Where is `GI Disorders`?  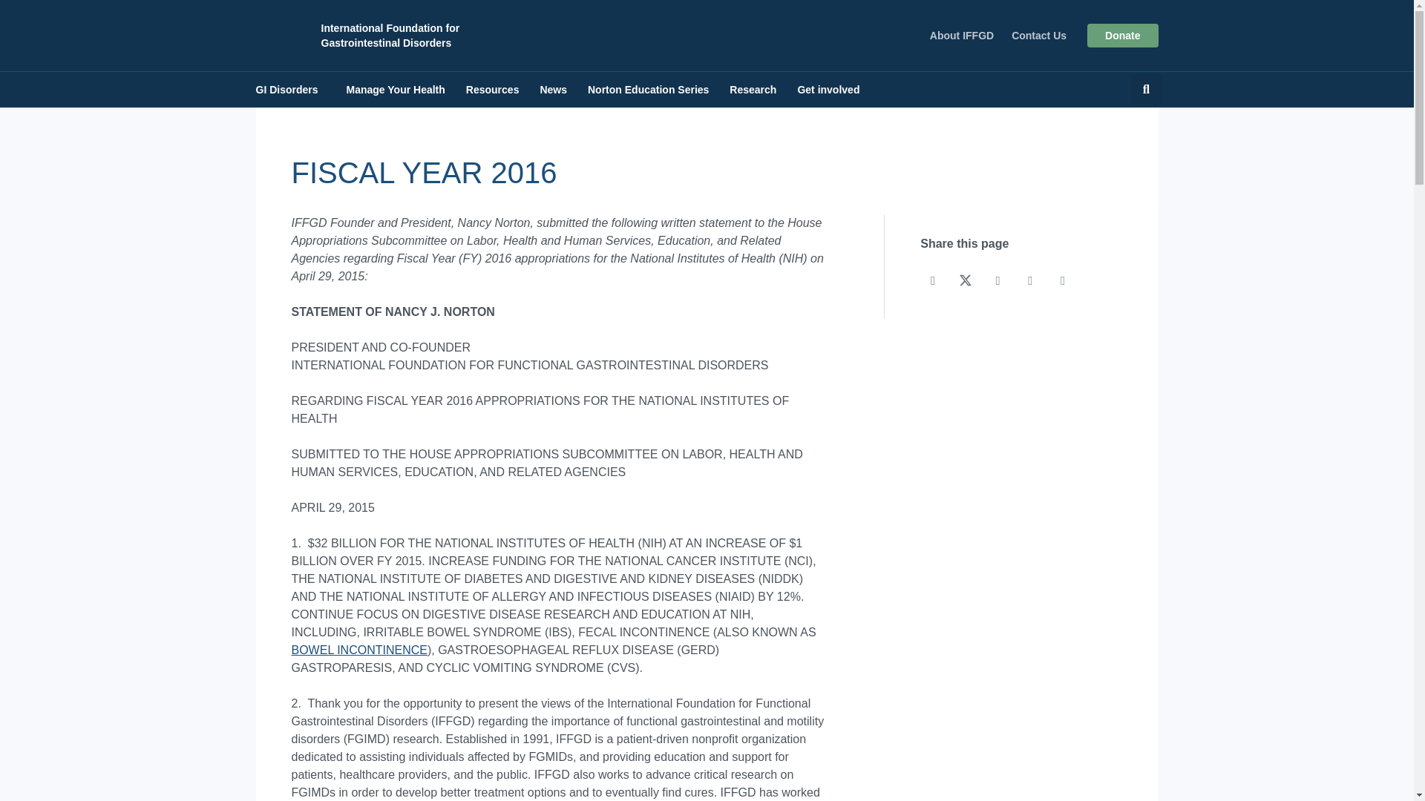
GI Disorders is located at coordinates (286, 89).